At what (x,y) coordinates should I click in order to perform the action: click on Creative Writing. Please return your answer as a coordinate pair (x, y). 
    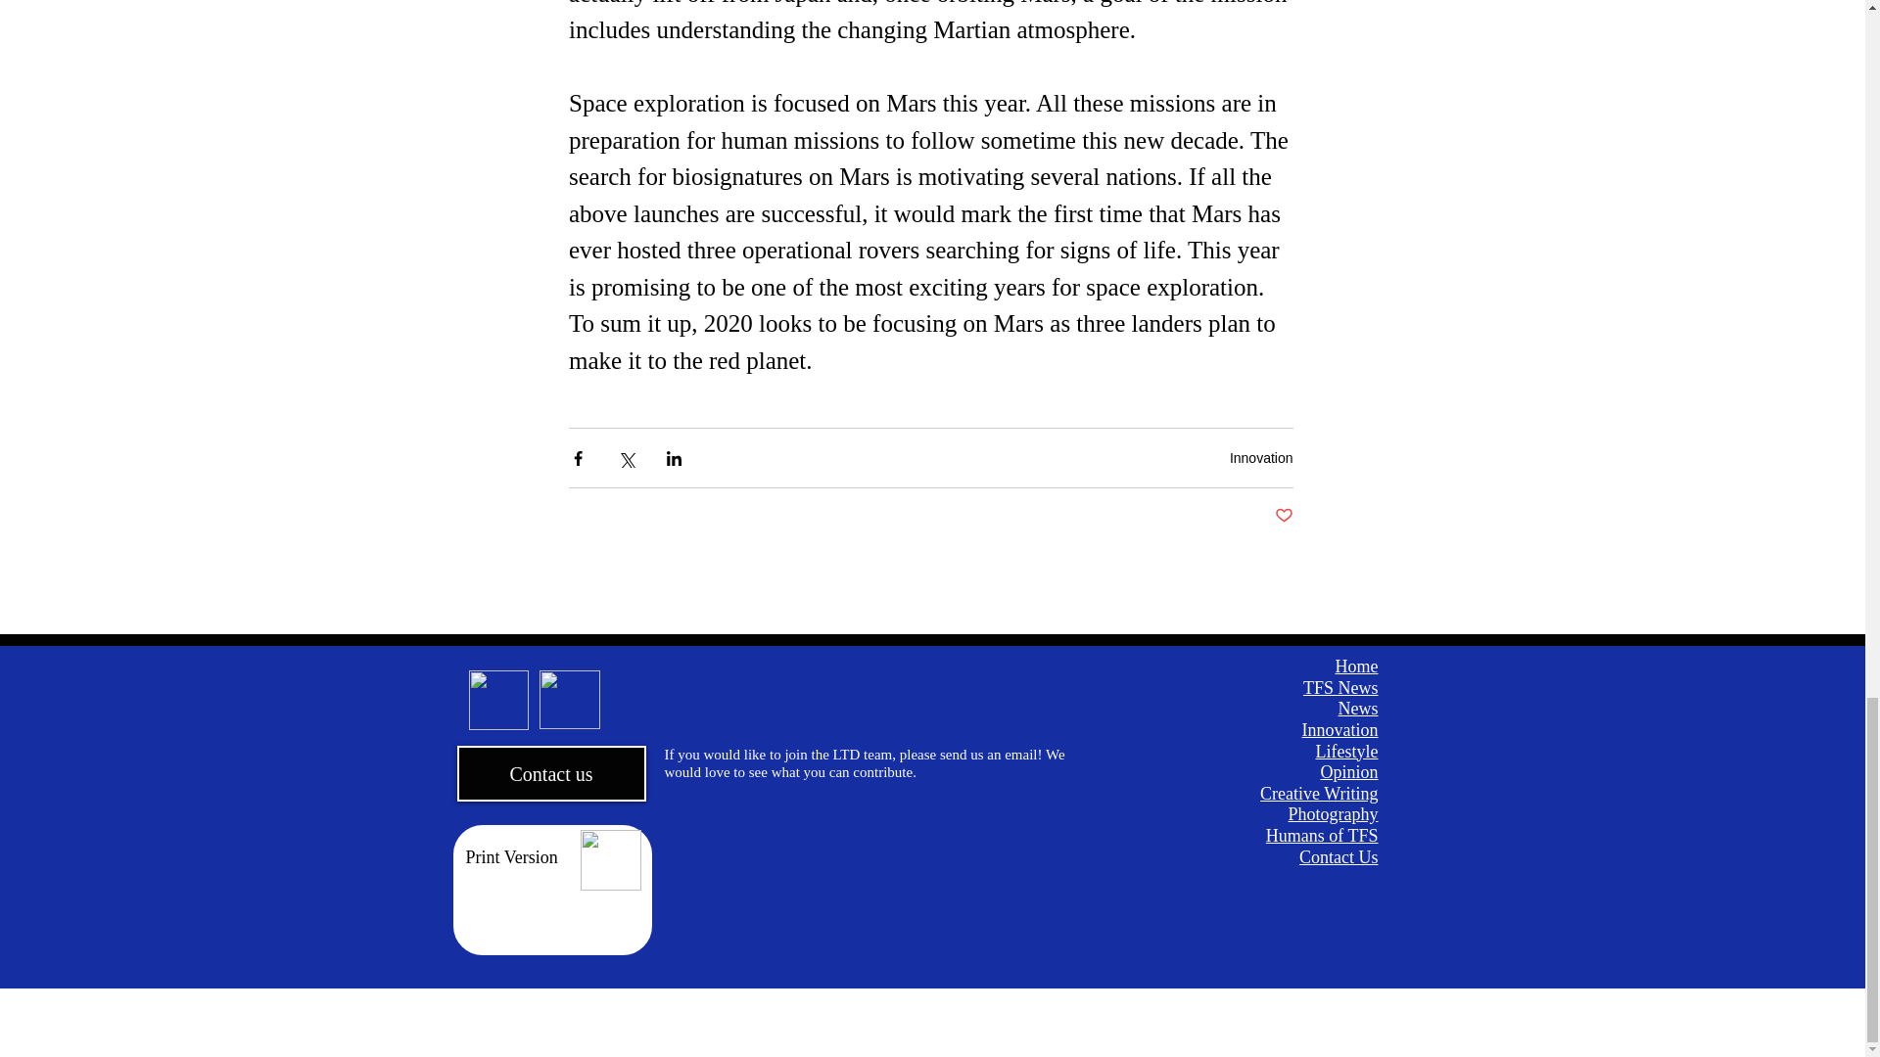
    Looking at the image, I should click on (1318, 793).